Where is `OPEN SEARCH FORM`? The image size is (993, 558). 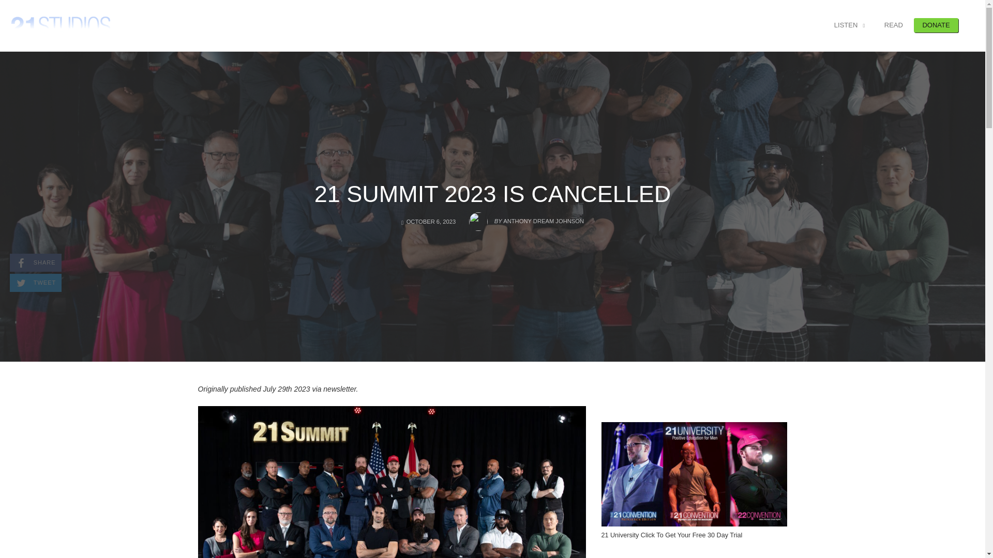
OPEN SEARCH FORM is located at coordinates (36, 262).